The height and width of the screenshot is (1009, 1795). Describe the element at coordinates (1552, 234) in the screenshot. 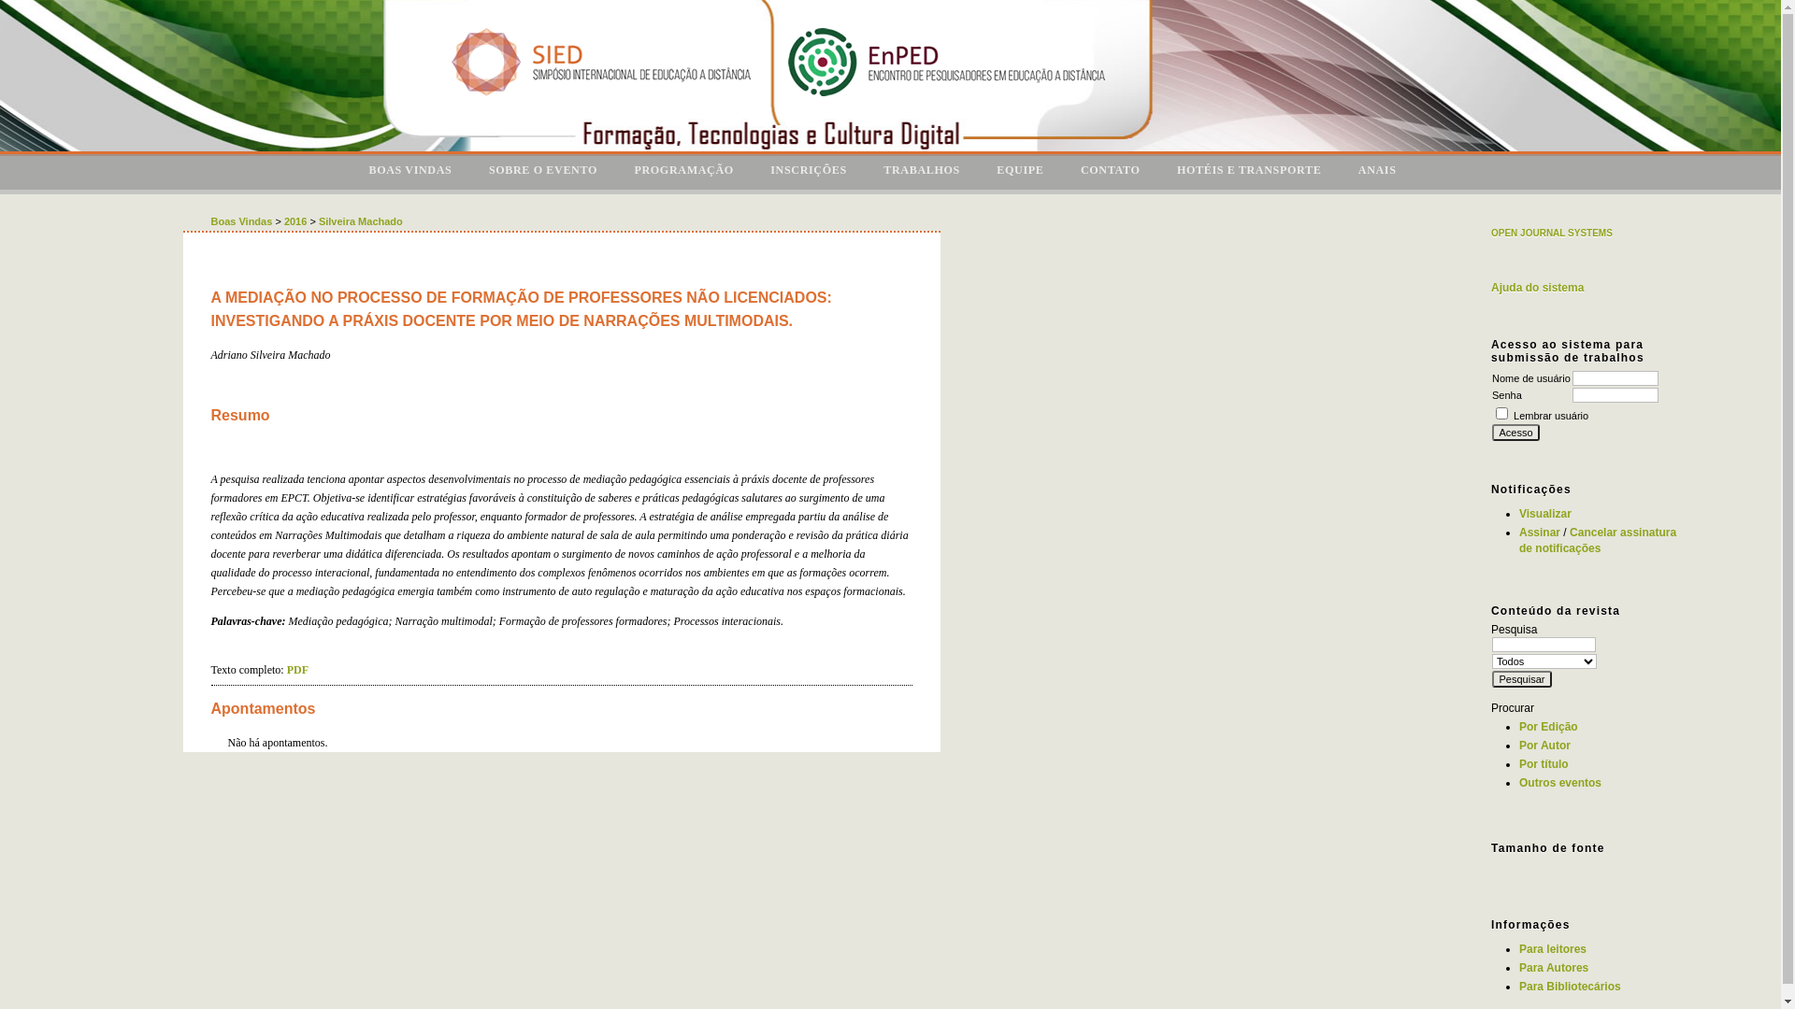

I see `OPEN JOURNAL SYSTEMS` at that location.